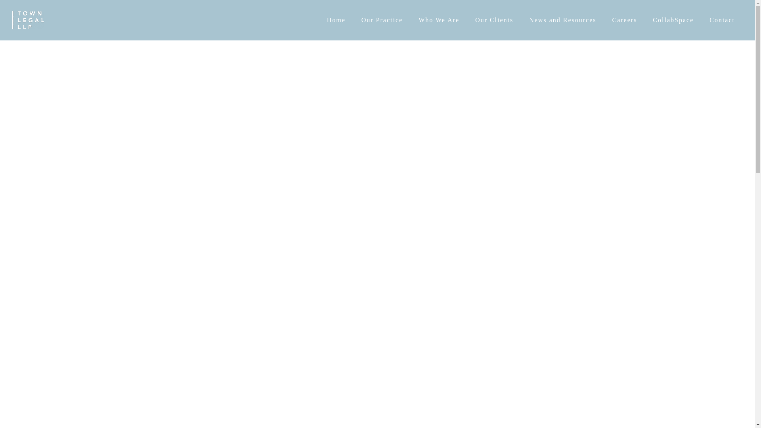  I want to click on CollabSpace, so click(673, 20).